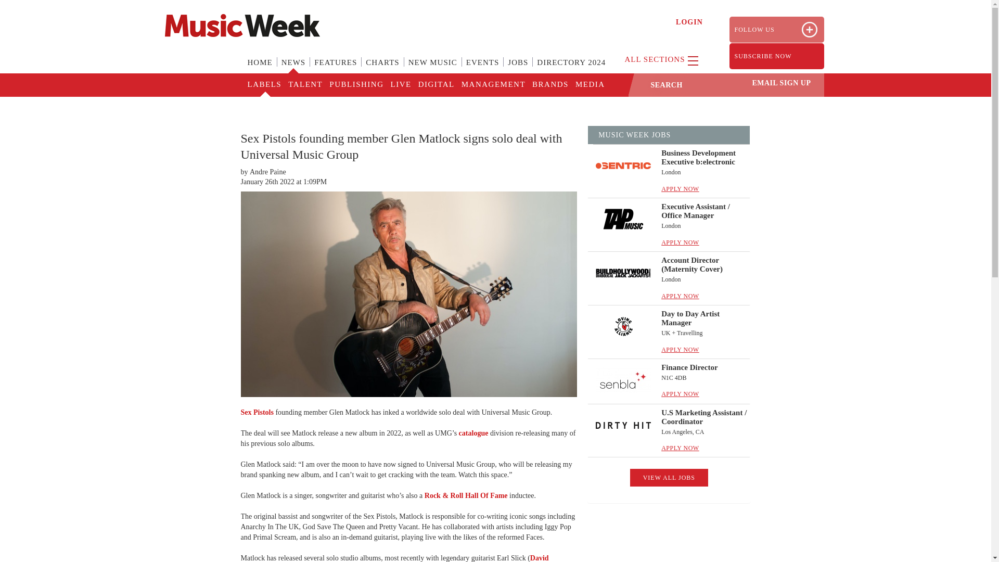 This screenshot has height=562, width=999. What do you see at coordinates (293, 69) in the screenshot?
I see `NEWS` at bounding box center [293, 69].